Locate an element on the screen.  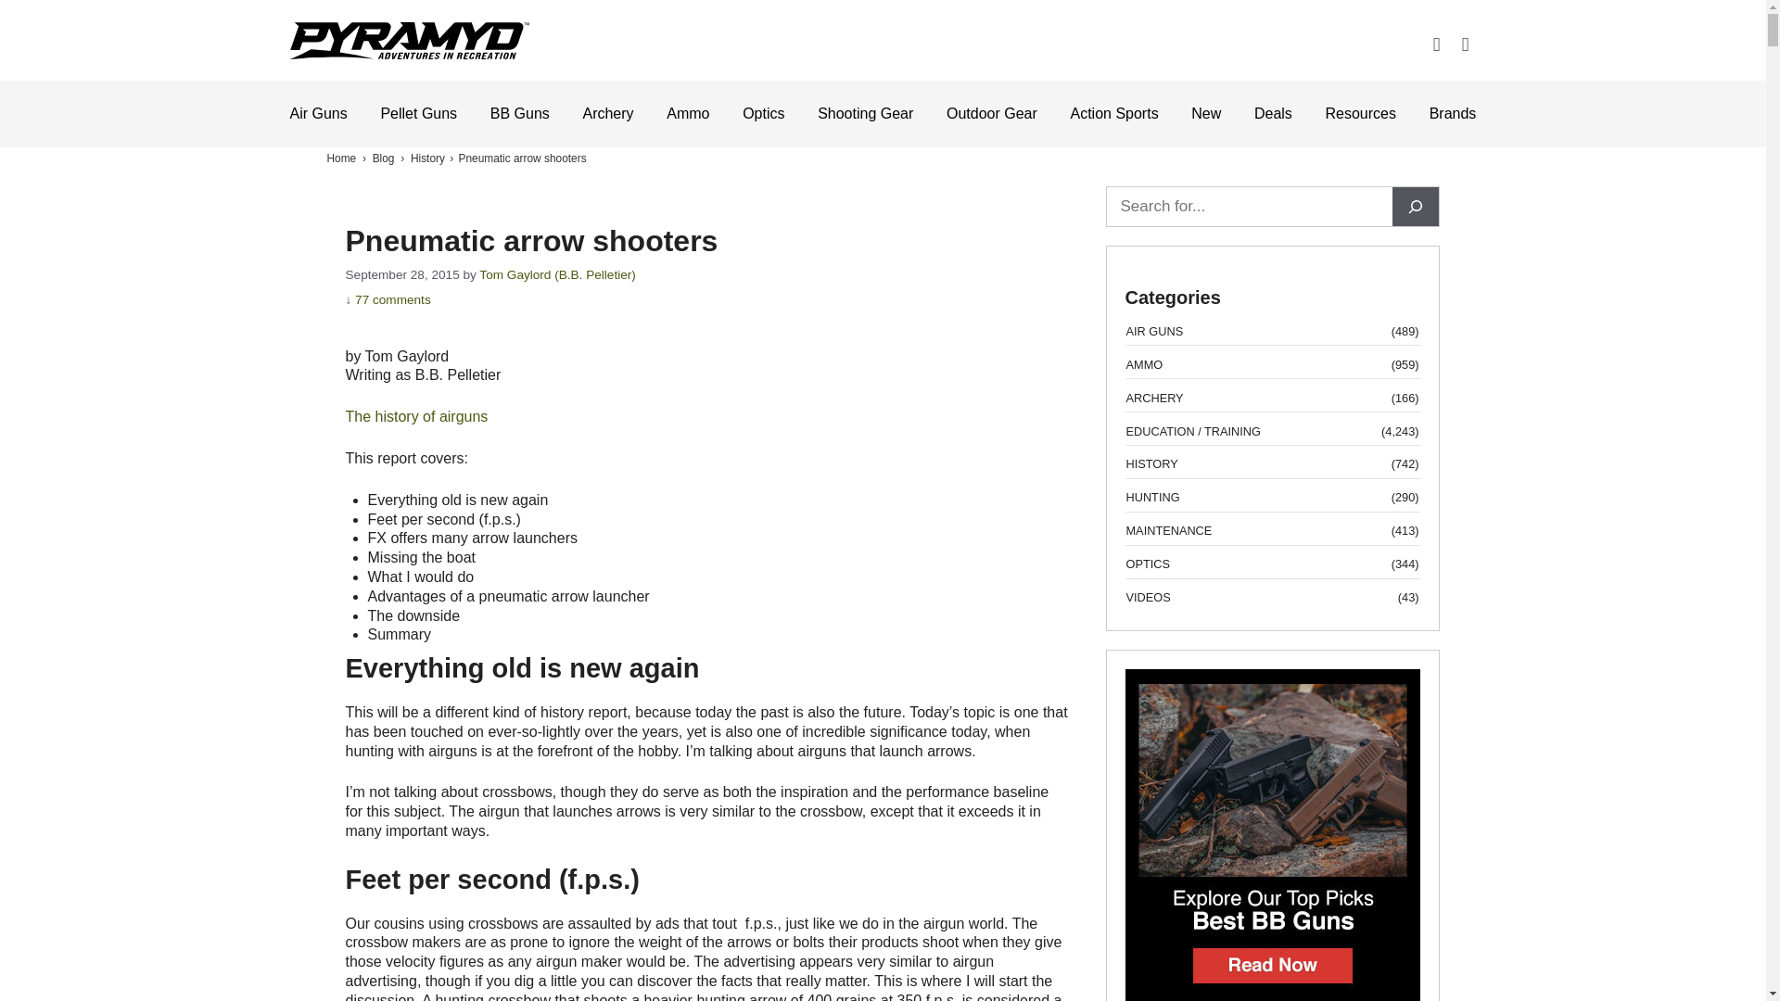
Action Sports is located at coordinates (1113, 113).